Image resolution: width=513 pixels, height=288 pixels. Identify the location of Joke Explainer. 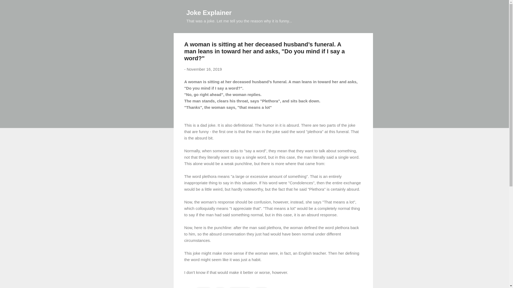
(209, 12).